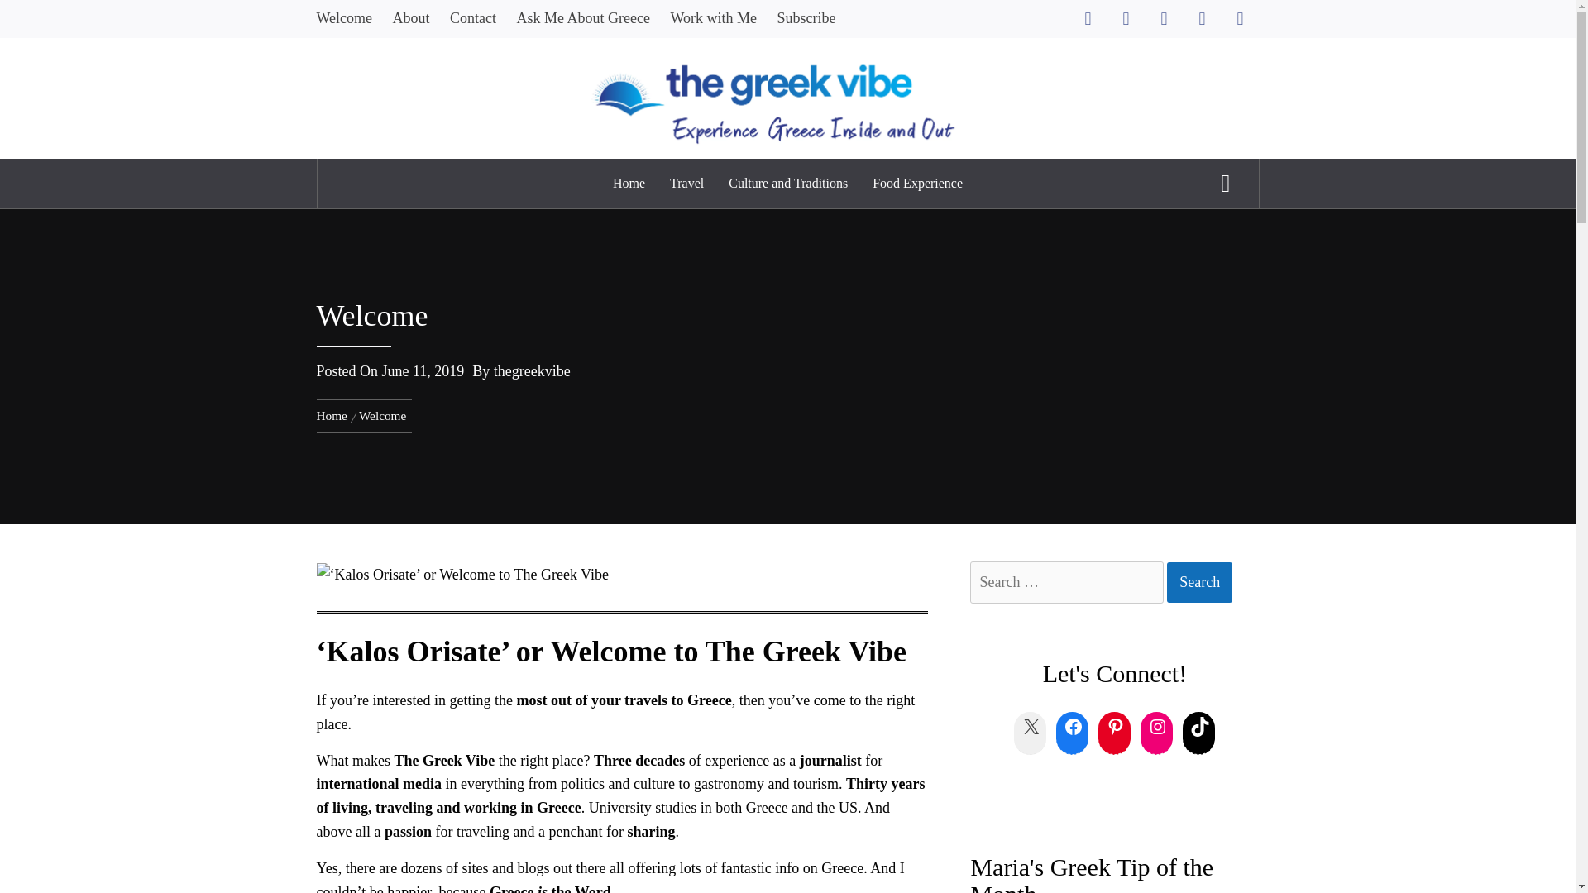  What do you see at coordinates (713, 18) in the screenshot?
I see `Work with Me` at bounding box center [713, 18].